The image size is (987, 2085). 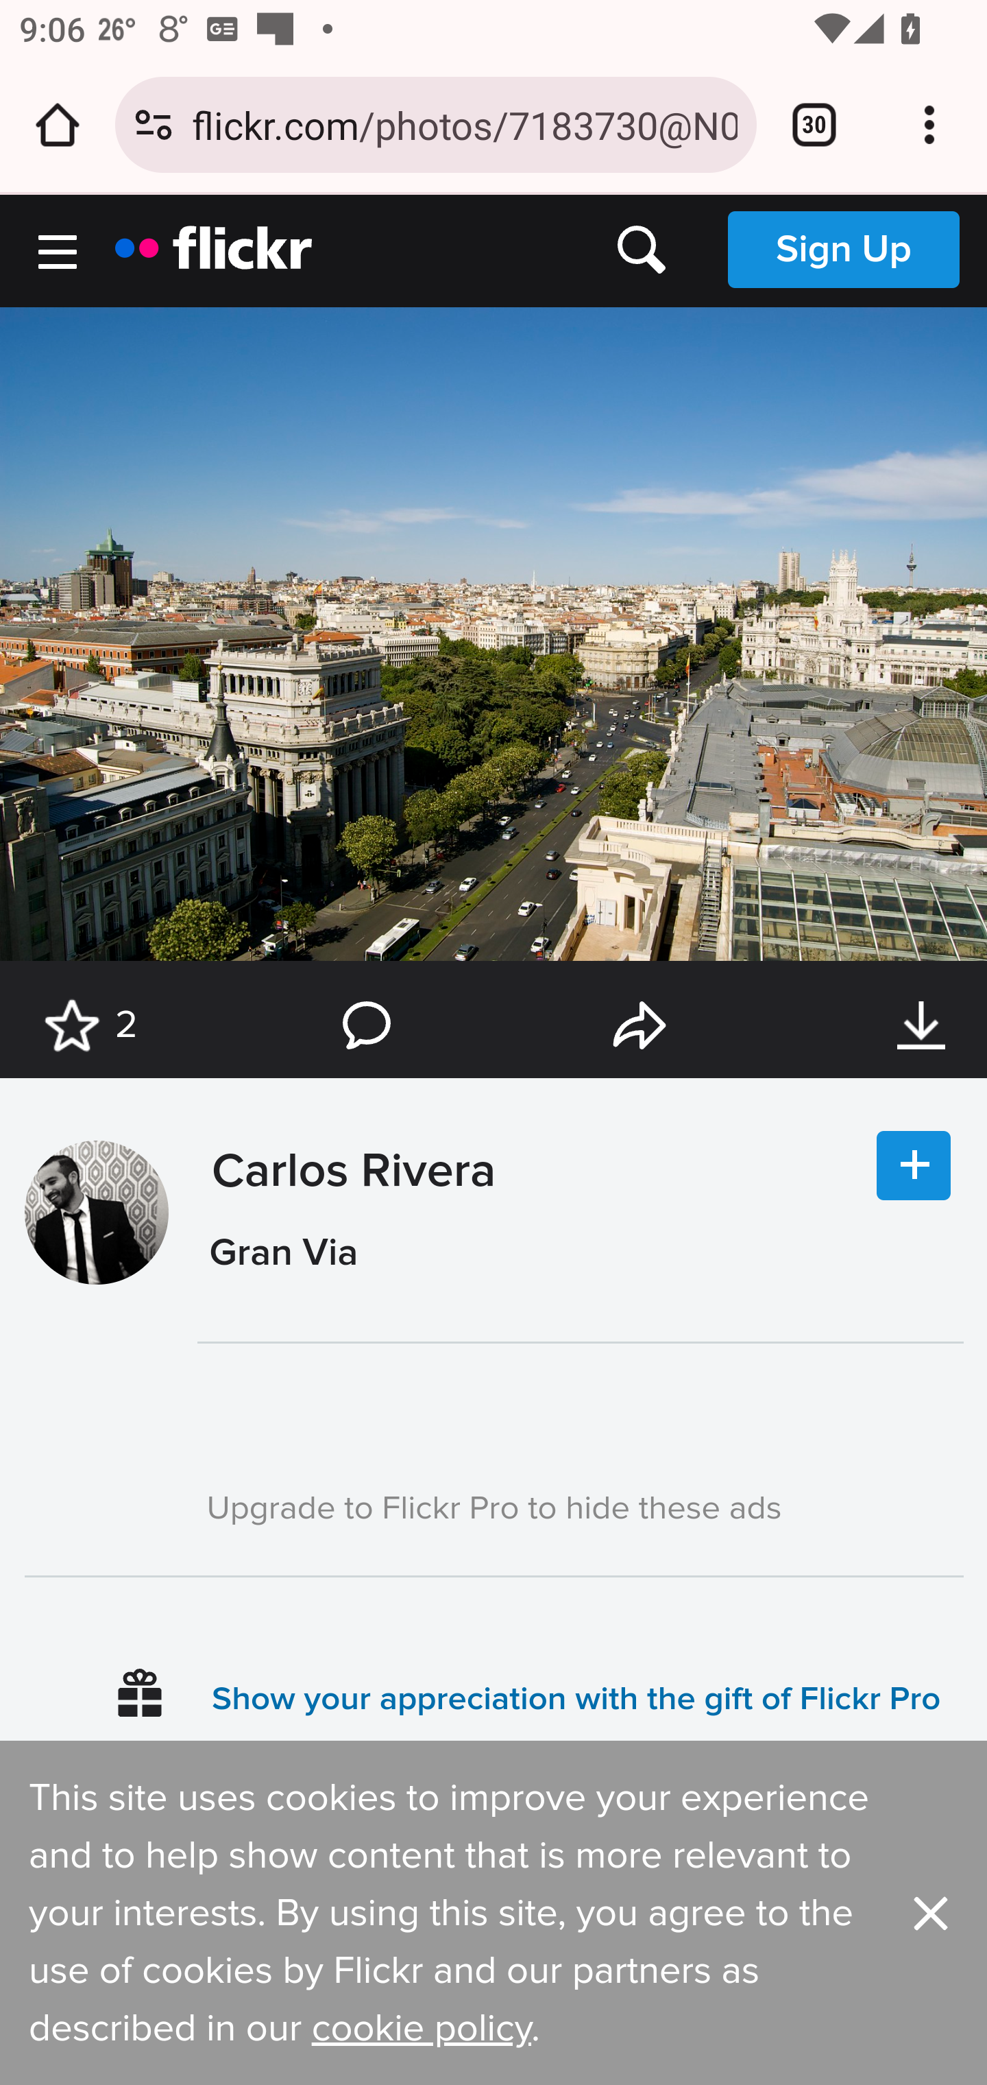 What do you see at coordinates (493, 1506) in the screenshot?
I see `Upgrade to Flickr Pro to hide these ads` at bounding box center [493, 1506].